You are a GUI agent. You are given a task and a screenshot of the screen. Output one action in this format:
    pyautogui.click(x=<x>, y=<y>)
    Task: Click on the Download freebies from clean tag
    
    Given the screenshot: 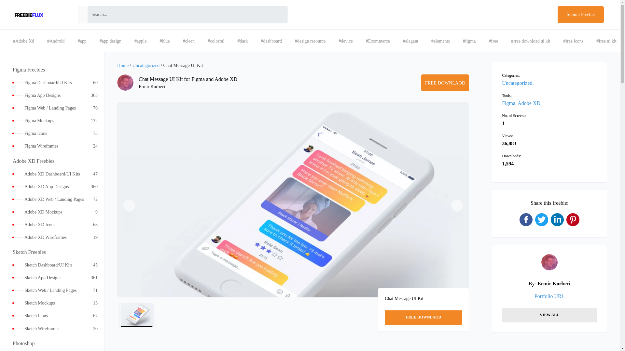 What is the action you would take?
    pyautogui.click(x=410, y=41)
    